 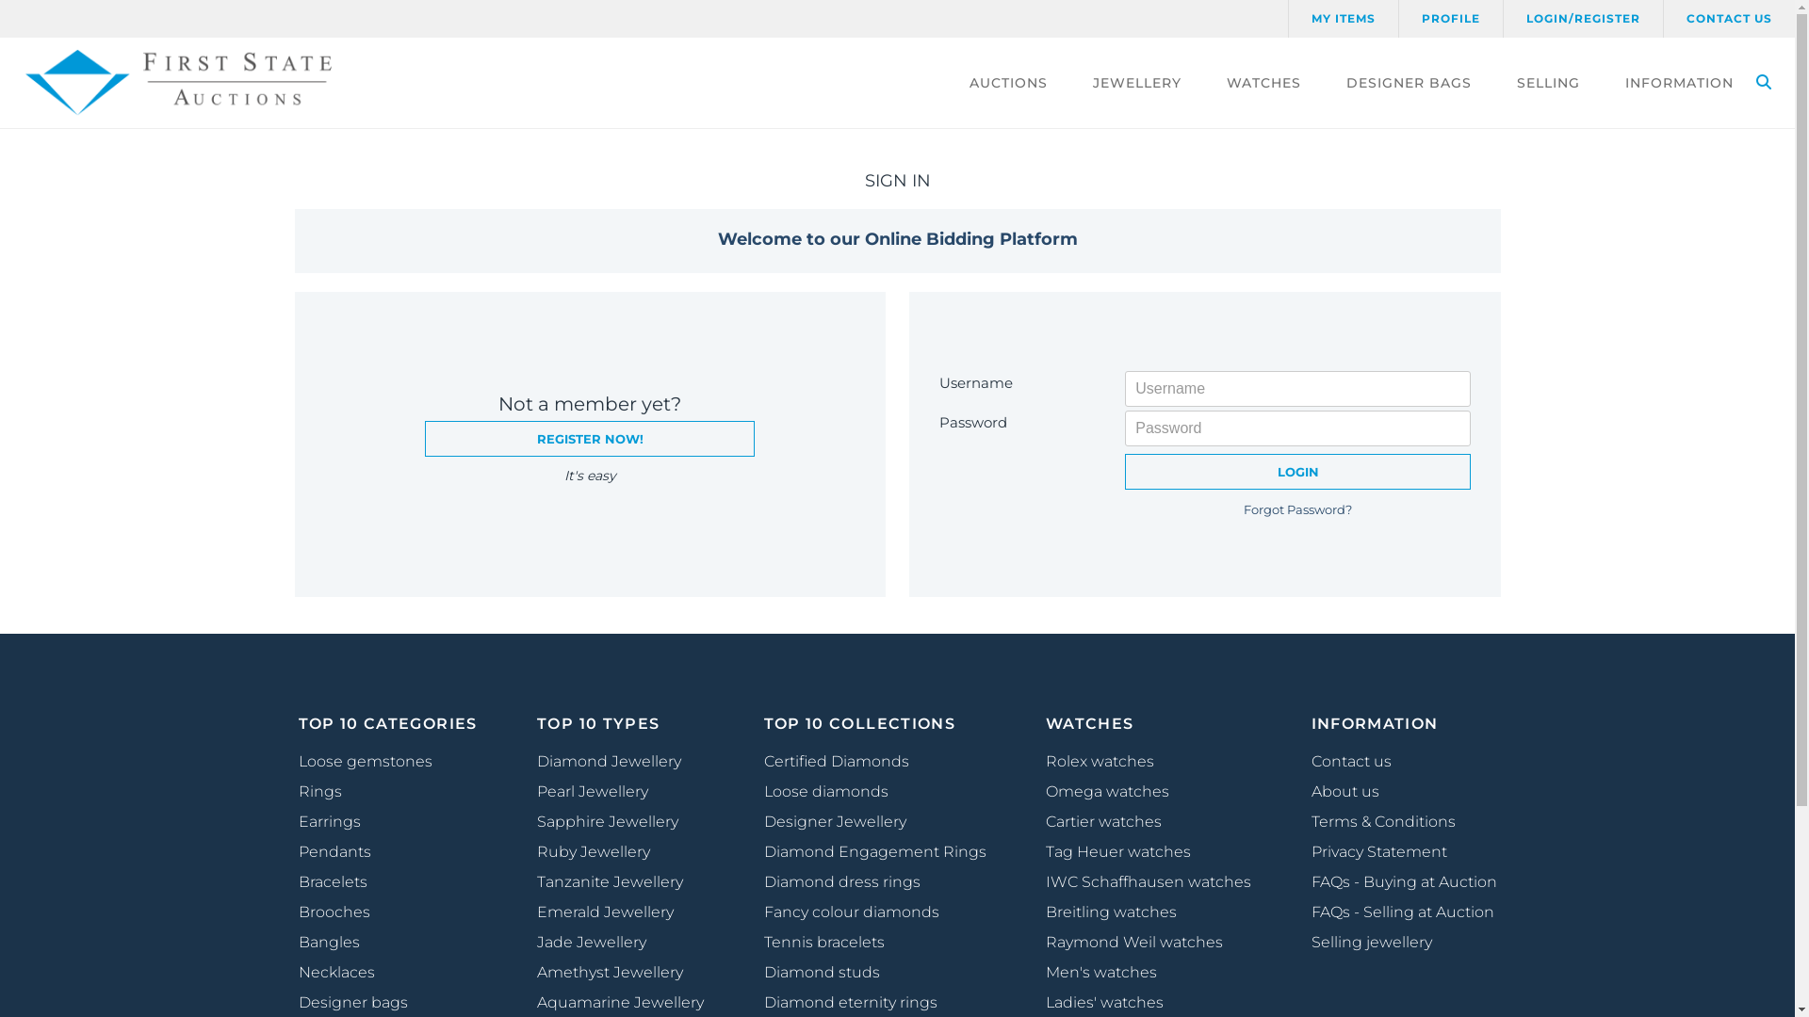 What do you see at coordinates (1410, 83) in the screenshot?
I see `DESIGNER BAGS` at bounding box center [1410, 83].